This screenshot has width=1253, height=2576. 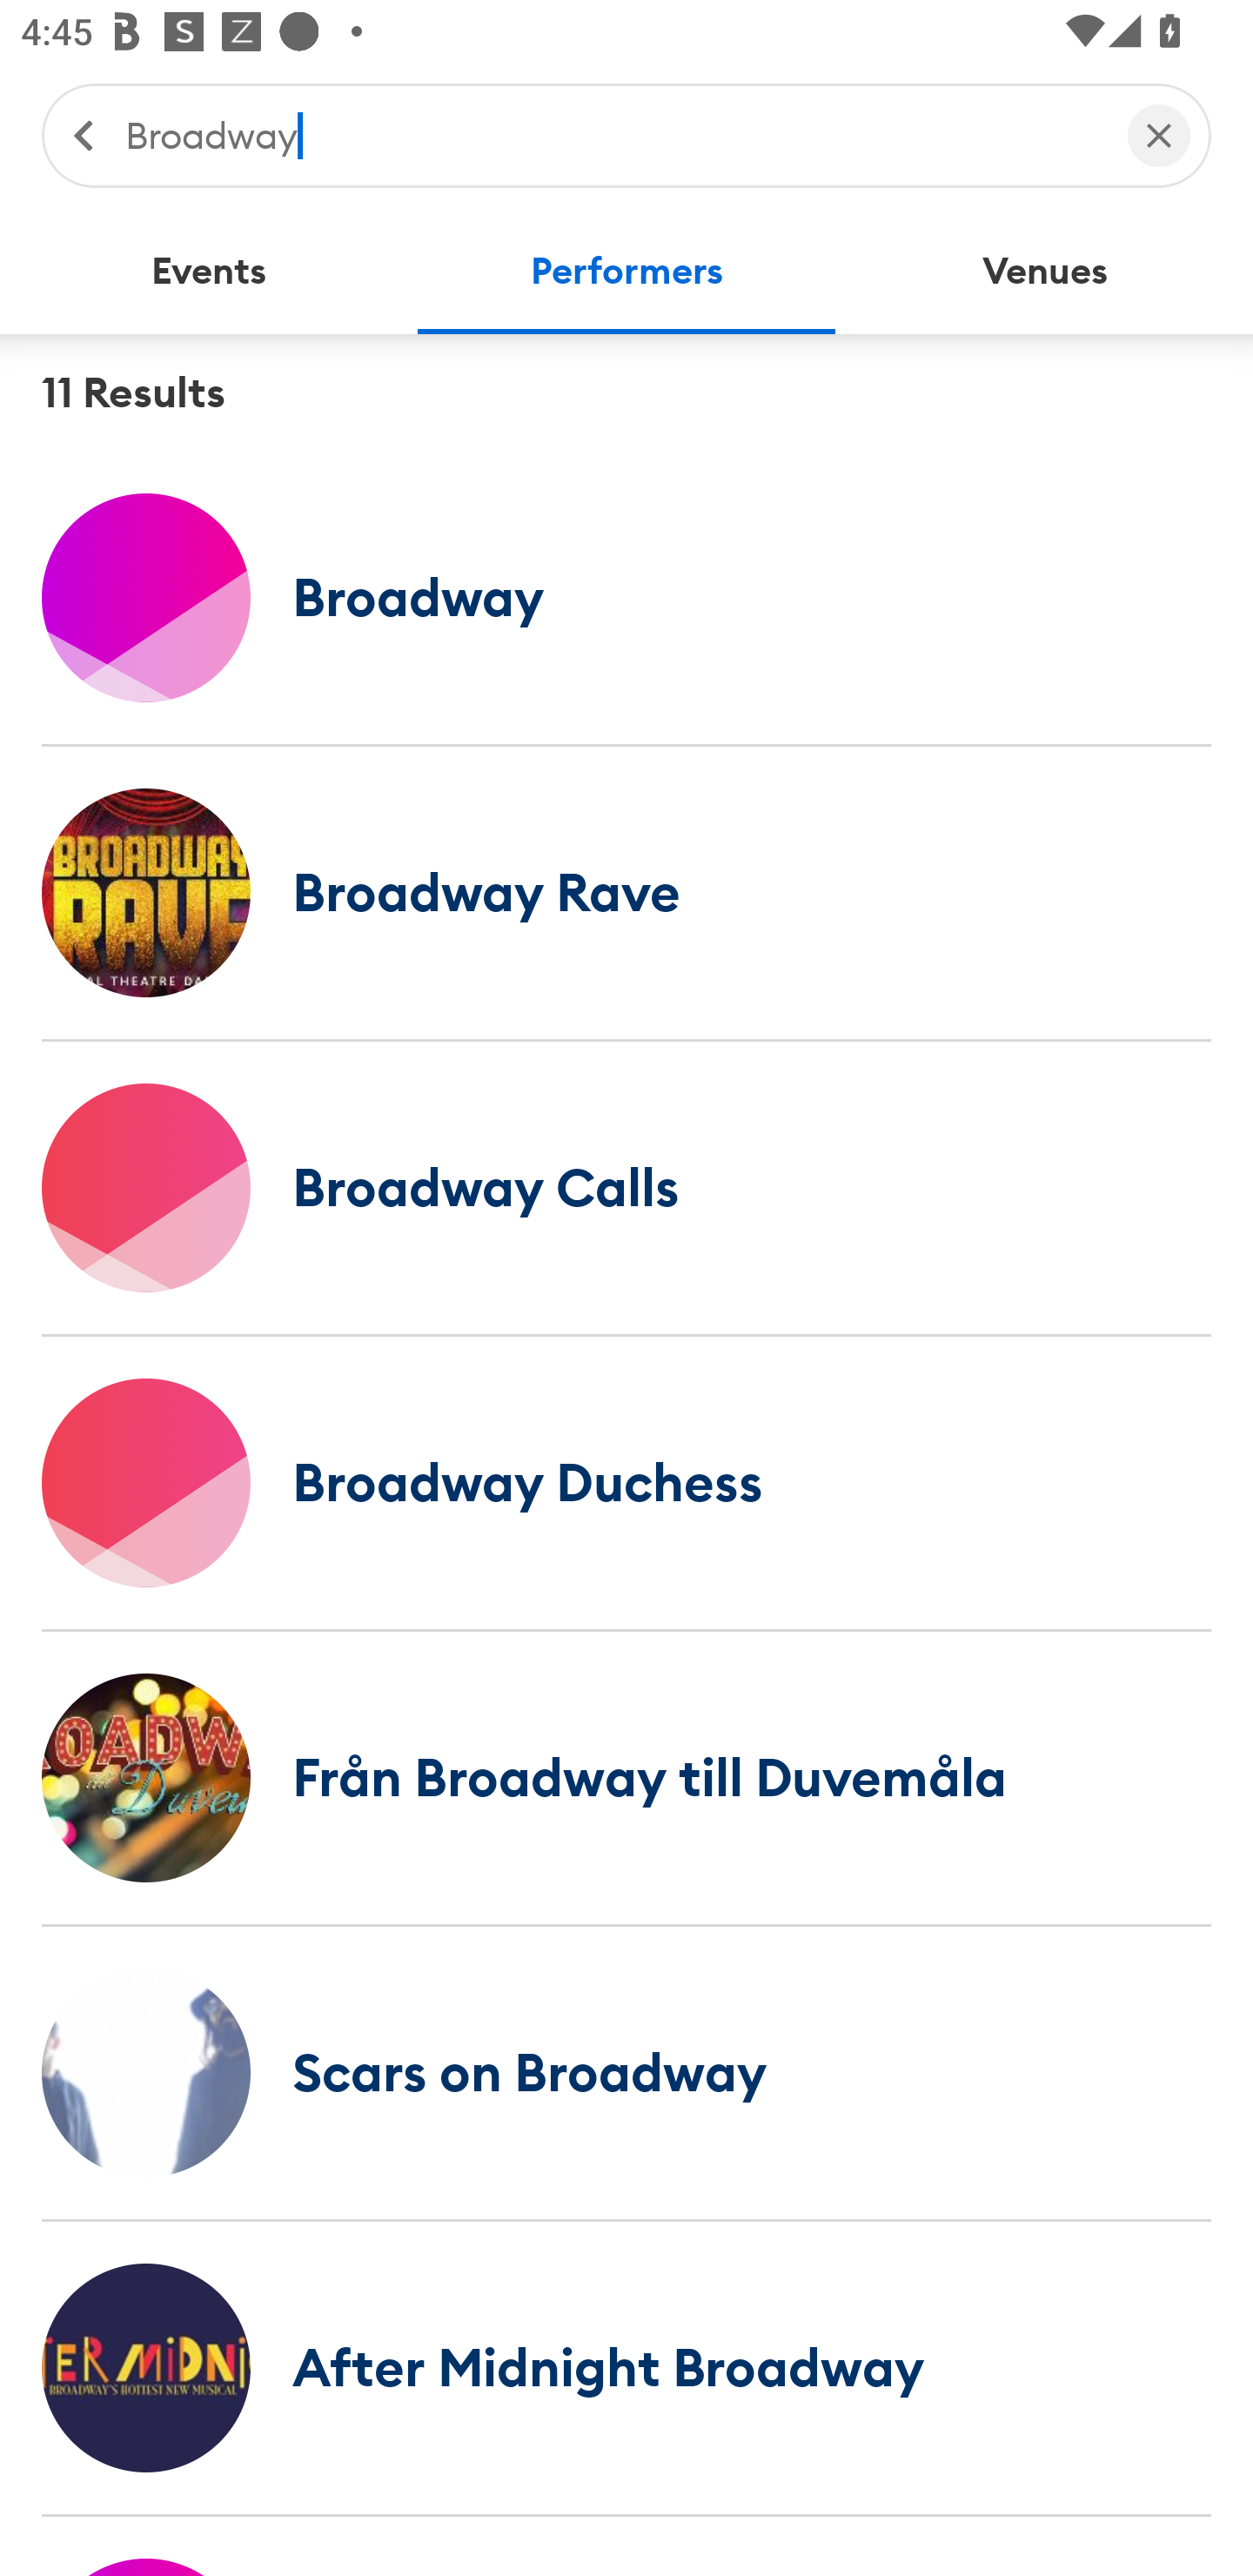 I want to click on Venues, so click(x=1044, y=272).